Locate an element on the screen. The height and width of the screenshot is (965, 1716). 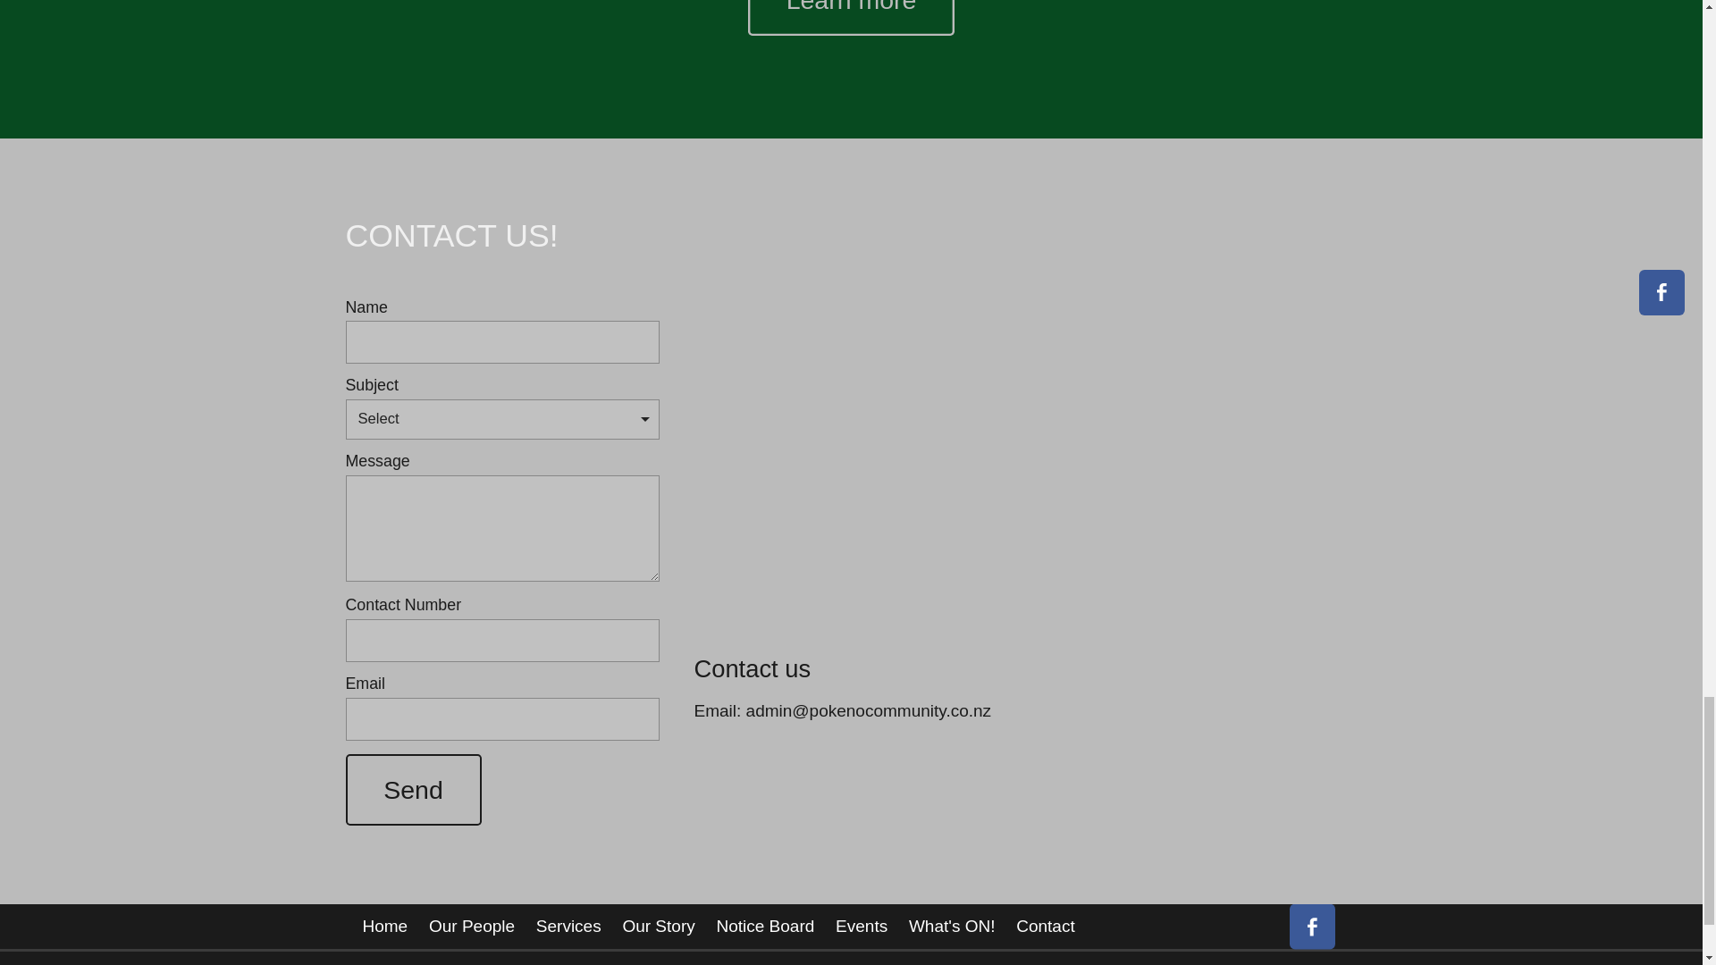
A link to this website's Facebook. is located at coordinates (1311, 926).